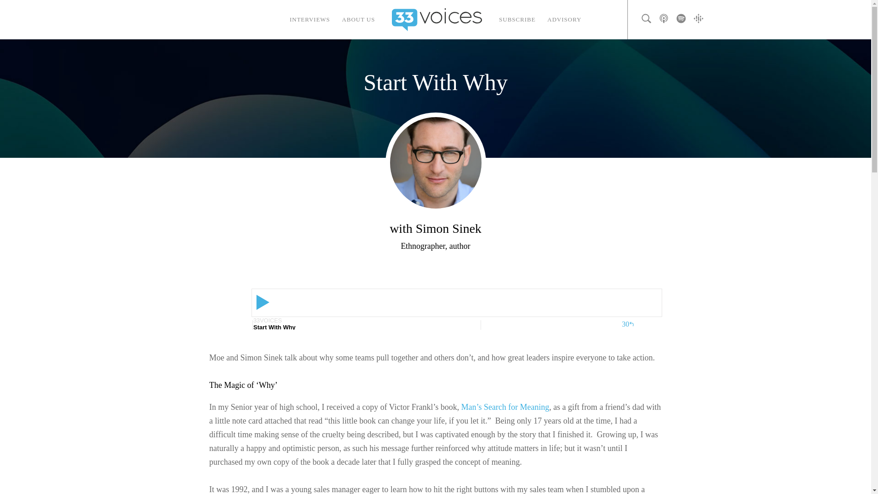 Image resolution: width=878 pixels, height=494 pixels. What do you see at coordinates (309, 20) in the screenshot?
I see `INTERVIEWS` at bounding box center [309, 20].